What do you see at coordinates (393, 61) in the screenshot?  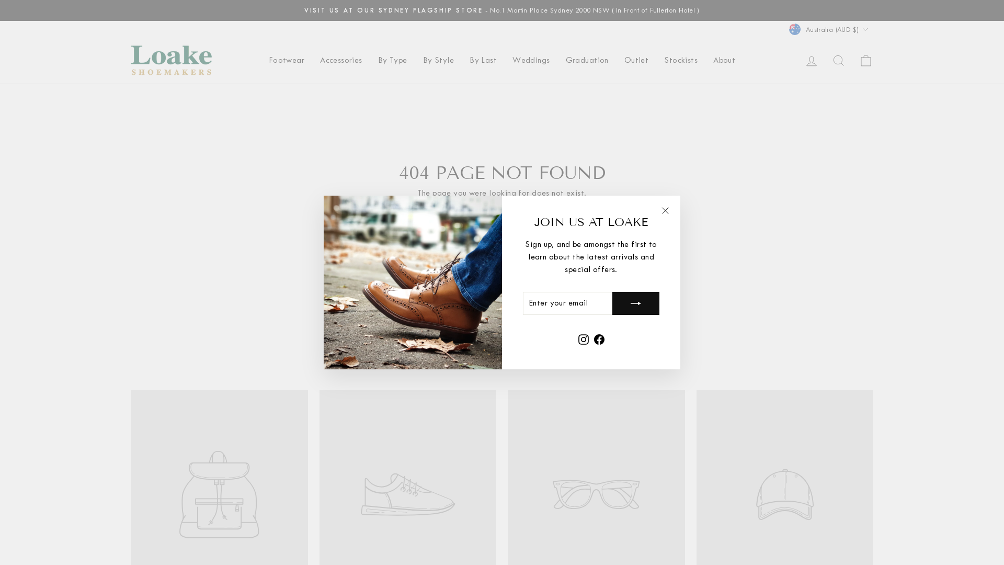 I see `By Type` at bounding box center [393, 61].